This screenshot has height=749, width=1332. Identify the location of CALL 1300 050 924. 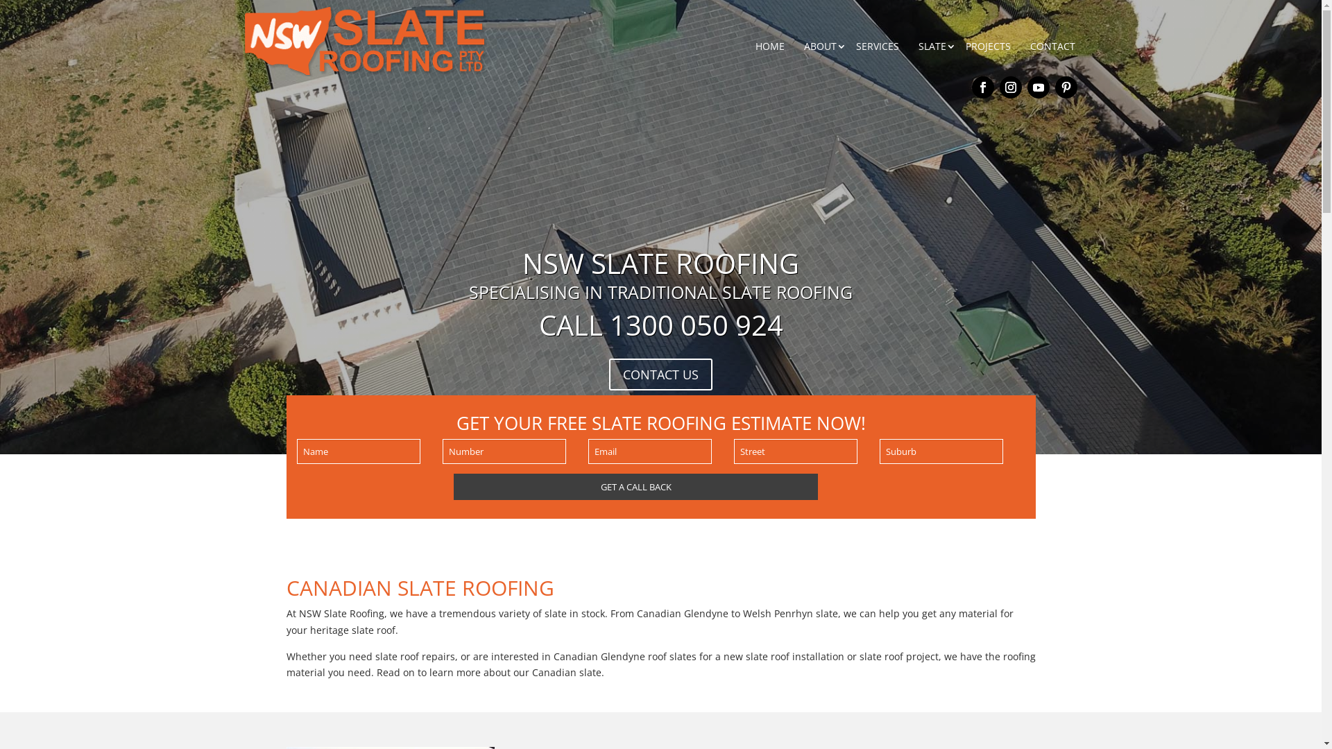
(660, 325).